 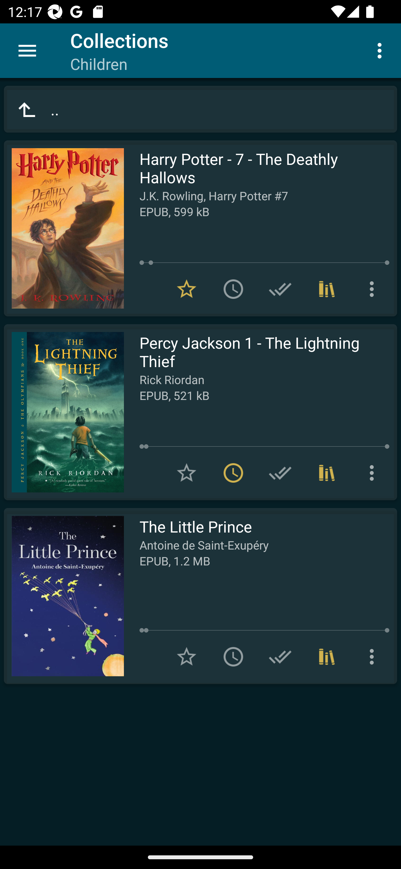 I want to click on Add to Favorites, so click(x=187, y=473).